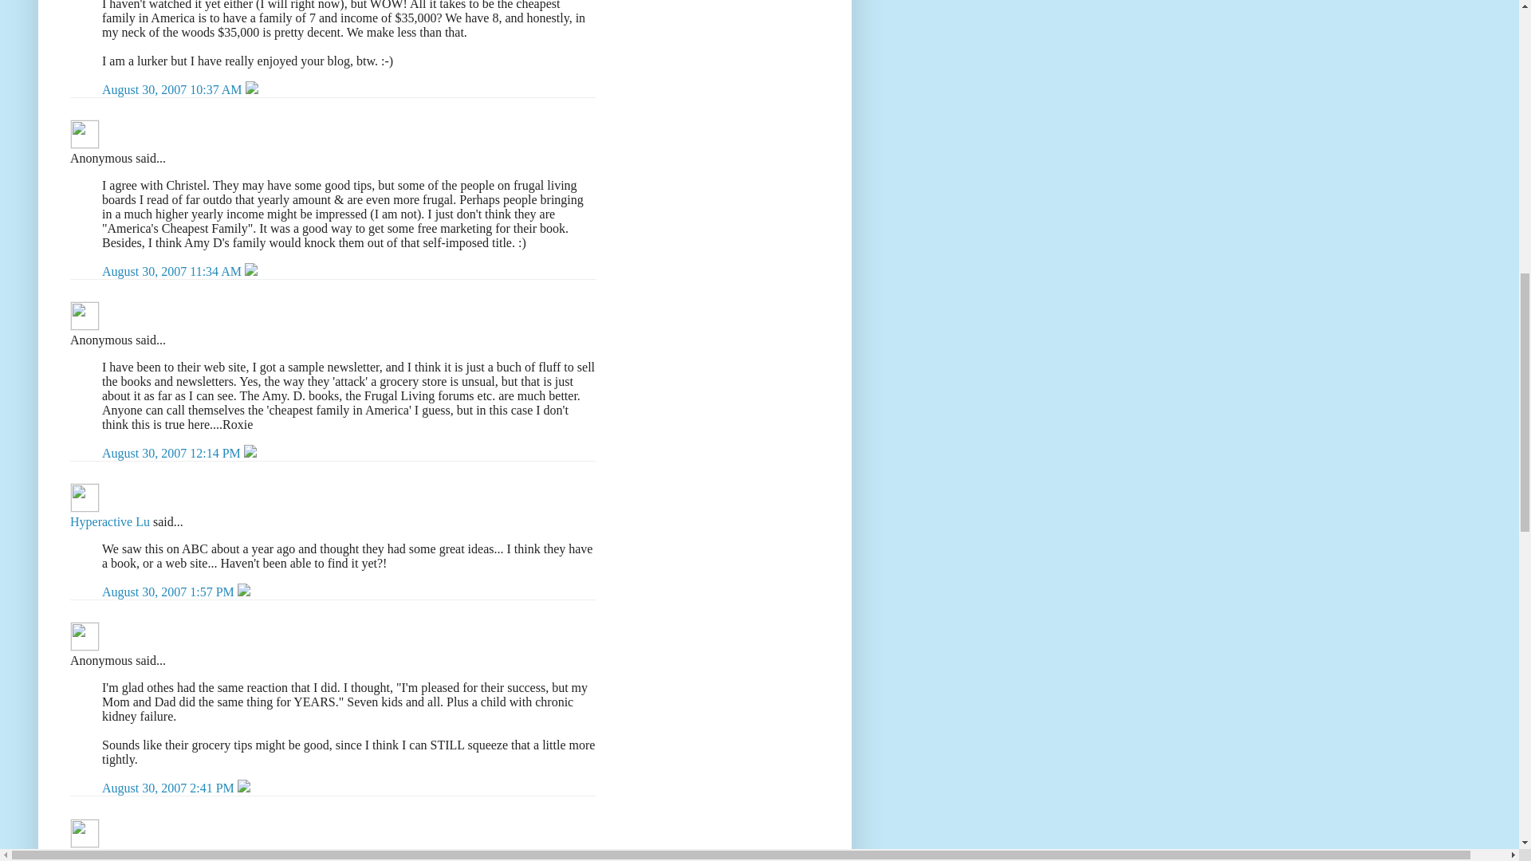  What do you see at coordinates (174, 89) in the screenshot?
I see `August 30, 2007 10:37 AM` at bounding box center [174, 89].